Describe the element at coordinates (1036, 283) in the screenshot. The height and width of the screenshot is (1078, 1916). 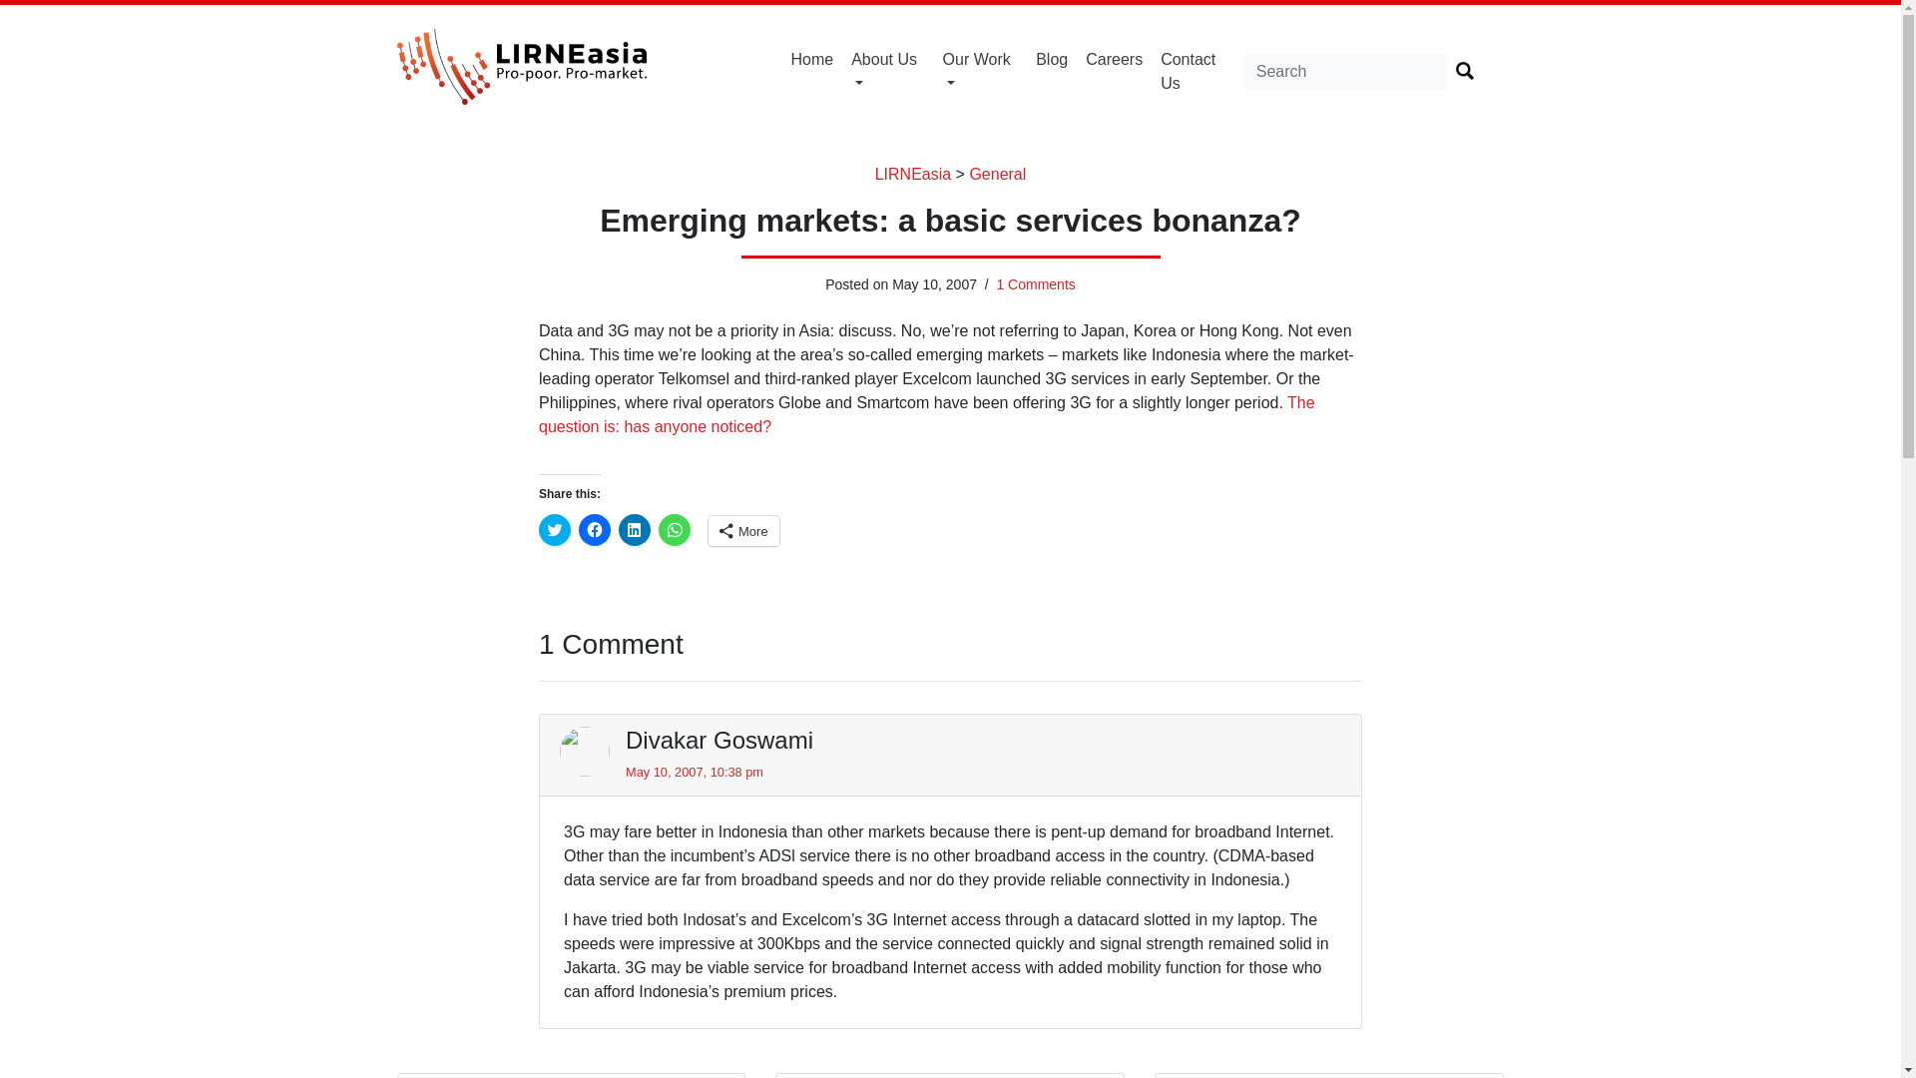
I see `1 Comments` at that location.